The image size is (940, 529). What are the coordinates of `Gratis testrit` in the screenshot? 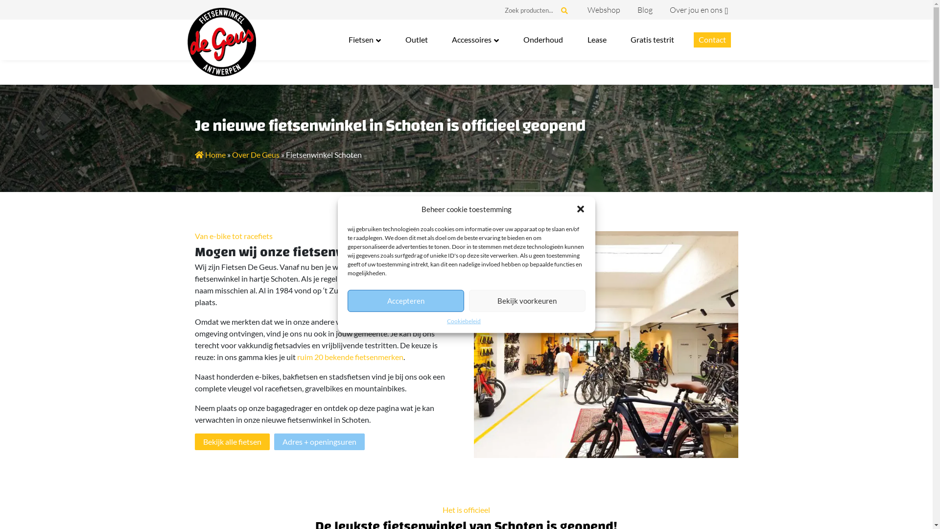 It's located at (652, 40).